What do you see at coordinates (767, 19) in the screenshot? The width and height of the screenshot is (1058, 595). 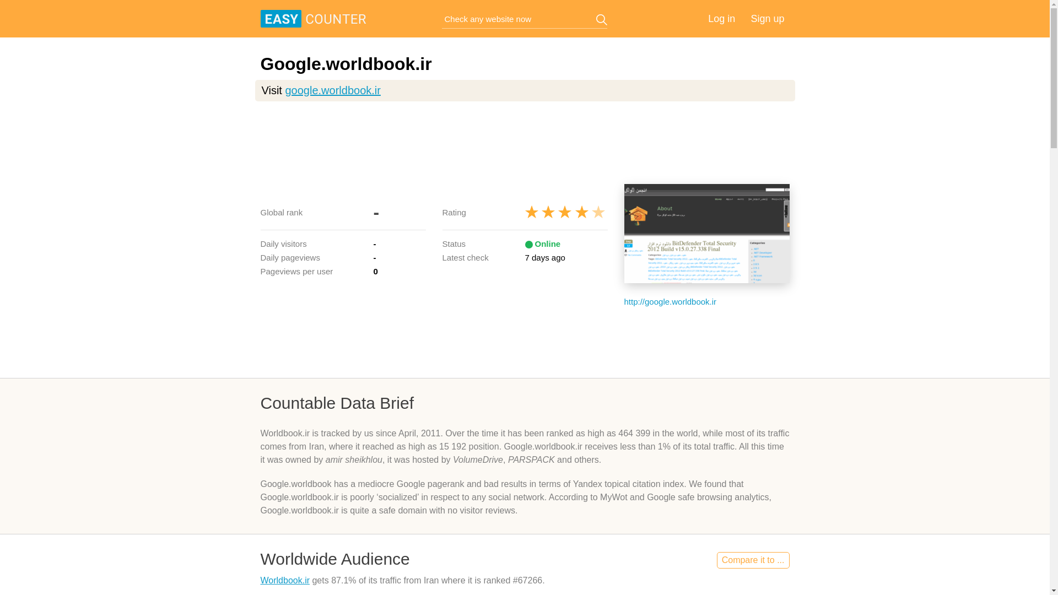 I see `Sign up` at bounding box center [767, 19].